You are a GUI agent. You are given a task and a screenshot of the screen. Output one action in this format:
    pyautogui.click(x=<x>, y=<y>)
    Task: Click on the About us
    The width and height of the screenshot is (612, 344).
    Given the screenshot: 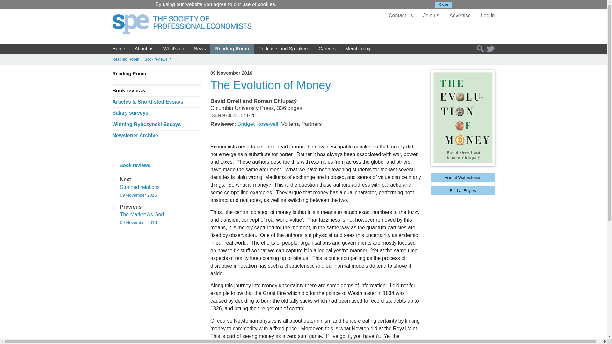 What is the action you would take?
    pyautogui.click(x=144, y=48)
    